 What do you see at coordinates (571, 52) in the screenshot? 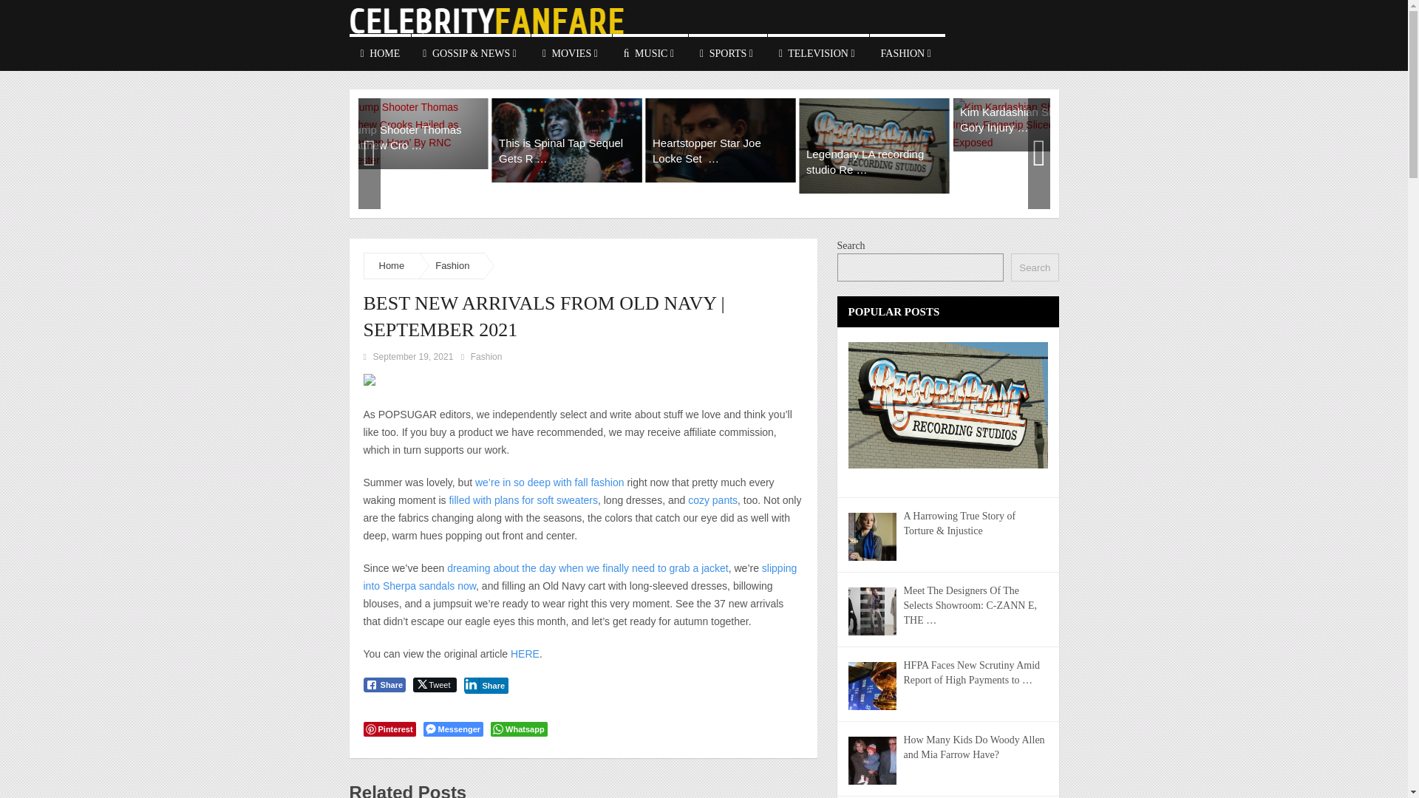
I see `MOVIES` at bounding box center [571, 52].